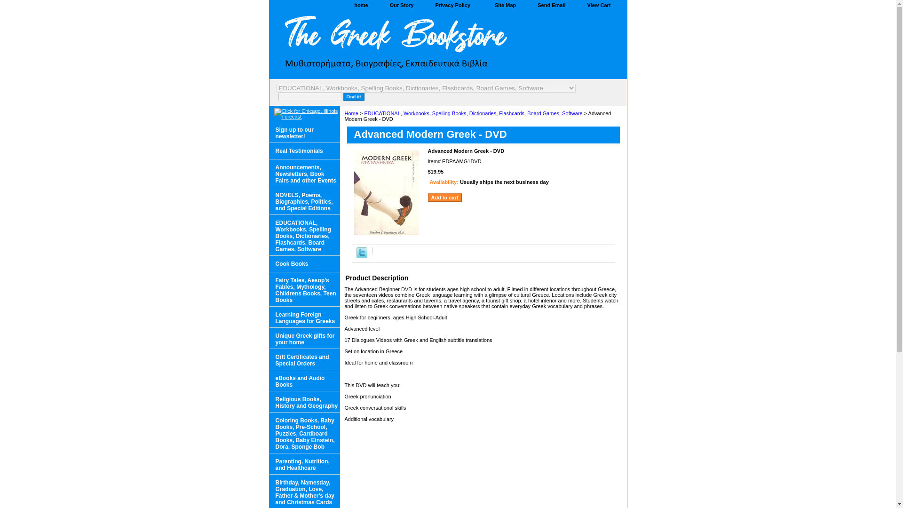 The image size is (903, 508). What do you see at coordinates (304, 464) in the screenshot?
I see `Parenting, Nutrition, and Healthcare` at bounding box center [304, 464].